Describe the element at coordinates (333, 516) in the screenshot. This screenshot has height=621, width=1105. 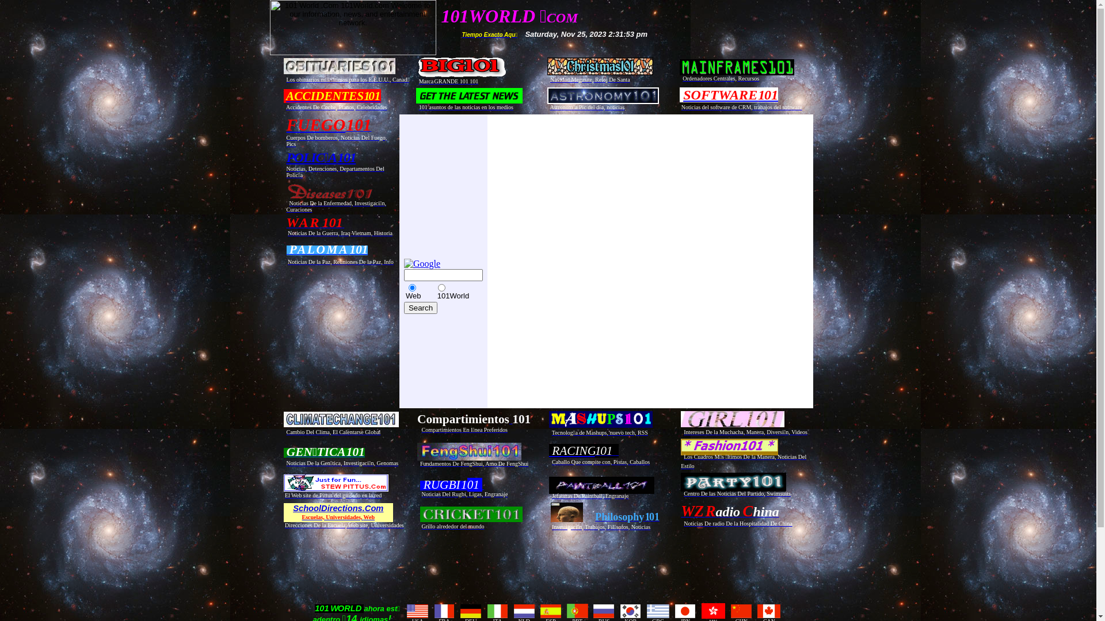
I see `Escuelas, Universidades,` at that location.